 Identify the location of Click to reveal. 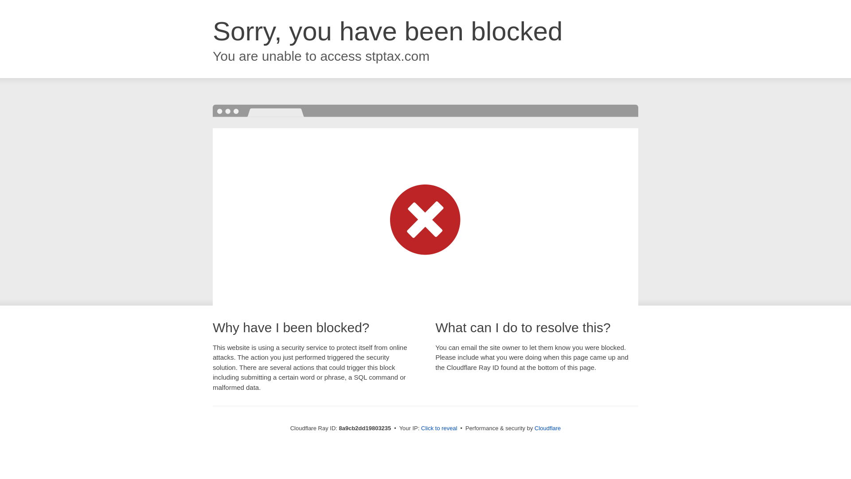
(439, 428).